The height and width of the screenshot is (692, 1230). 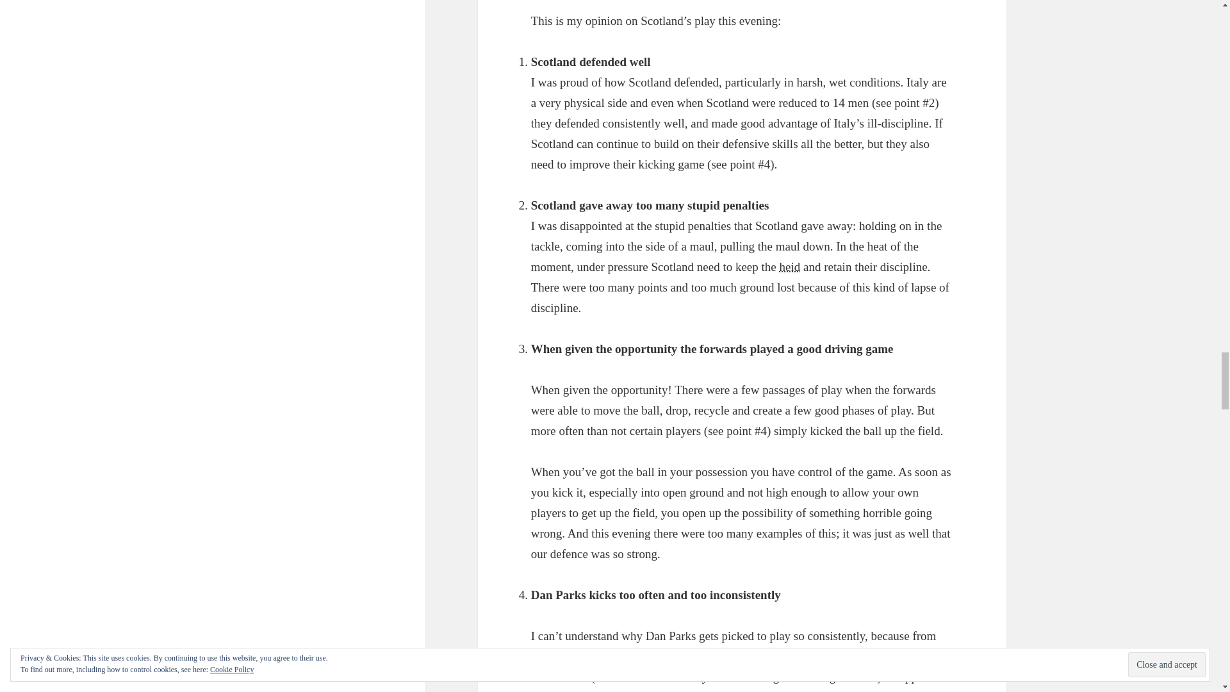 What do you see at coordinates (797, 656) in the screenshot?
I see `Dorothy Perkins` at bounding box center [797, 656].